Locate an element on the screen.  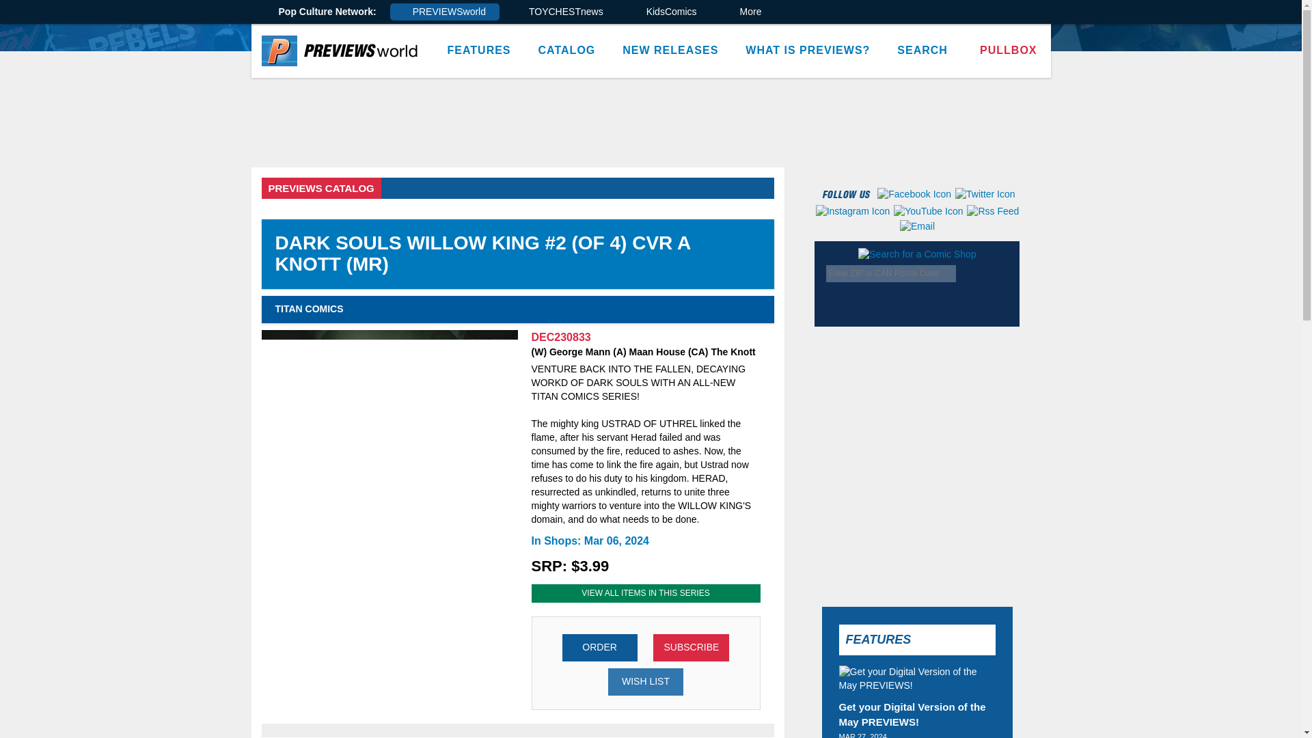
More is located at coordinates (746, 12).